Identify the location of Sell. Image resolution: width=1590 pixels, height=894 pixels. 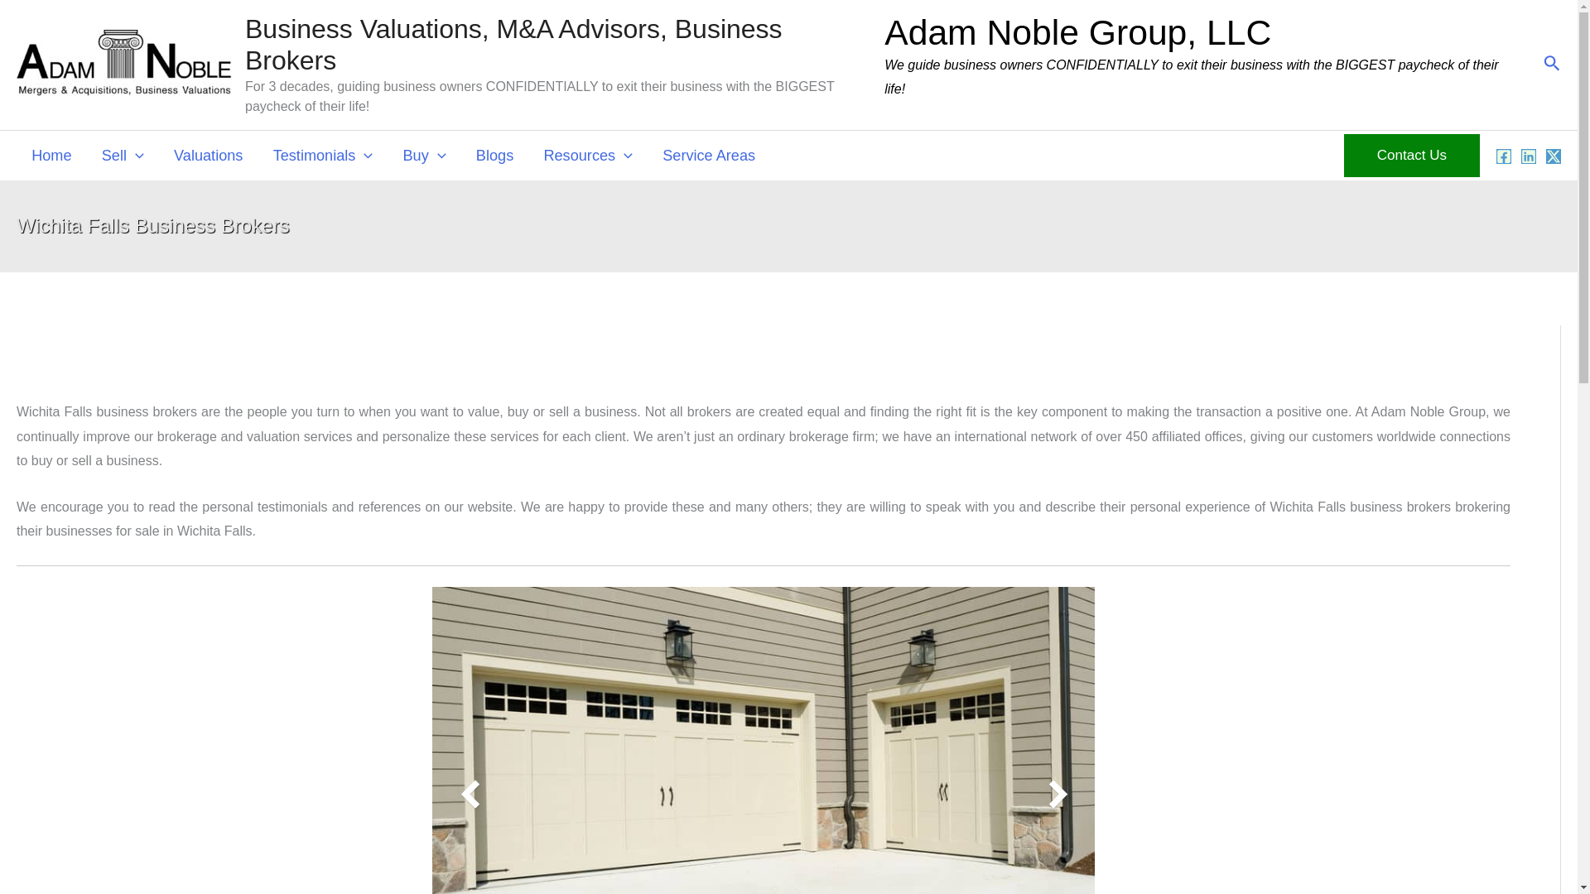
(123, 156).